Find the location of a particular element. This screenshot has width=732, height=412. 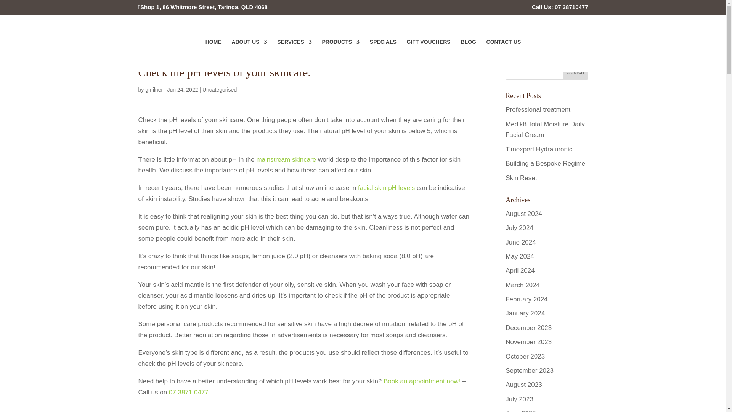

Uncategorised is located at coordinates (220, 89).